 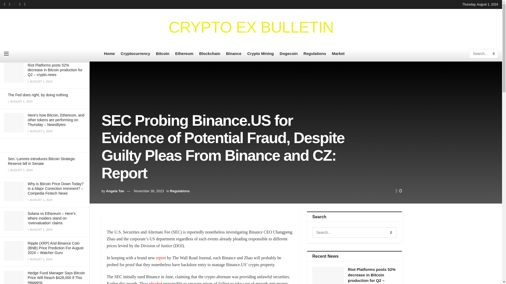 I want to click on Blockchain, so click(x=210, y=54).